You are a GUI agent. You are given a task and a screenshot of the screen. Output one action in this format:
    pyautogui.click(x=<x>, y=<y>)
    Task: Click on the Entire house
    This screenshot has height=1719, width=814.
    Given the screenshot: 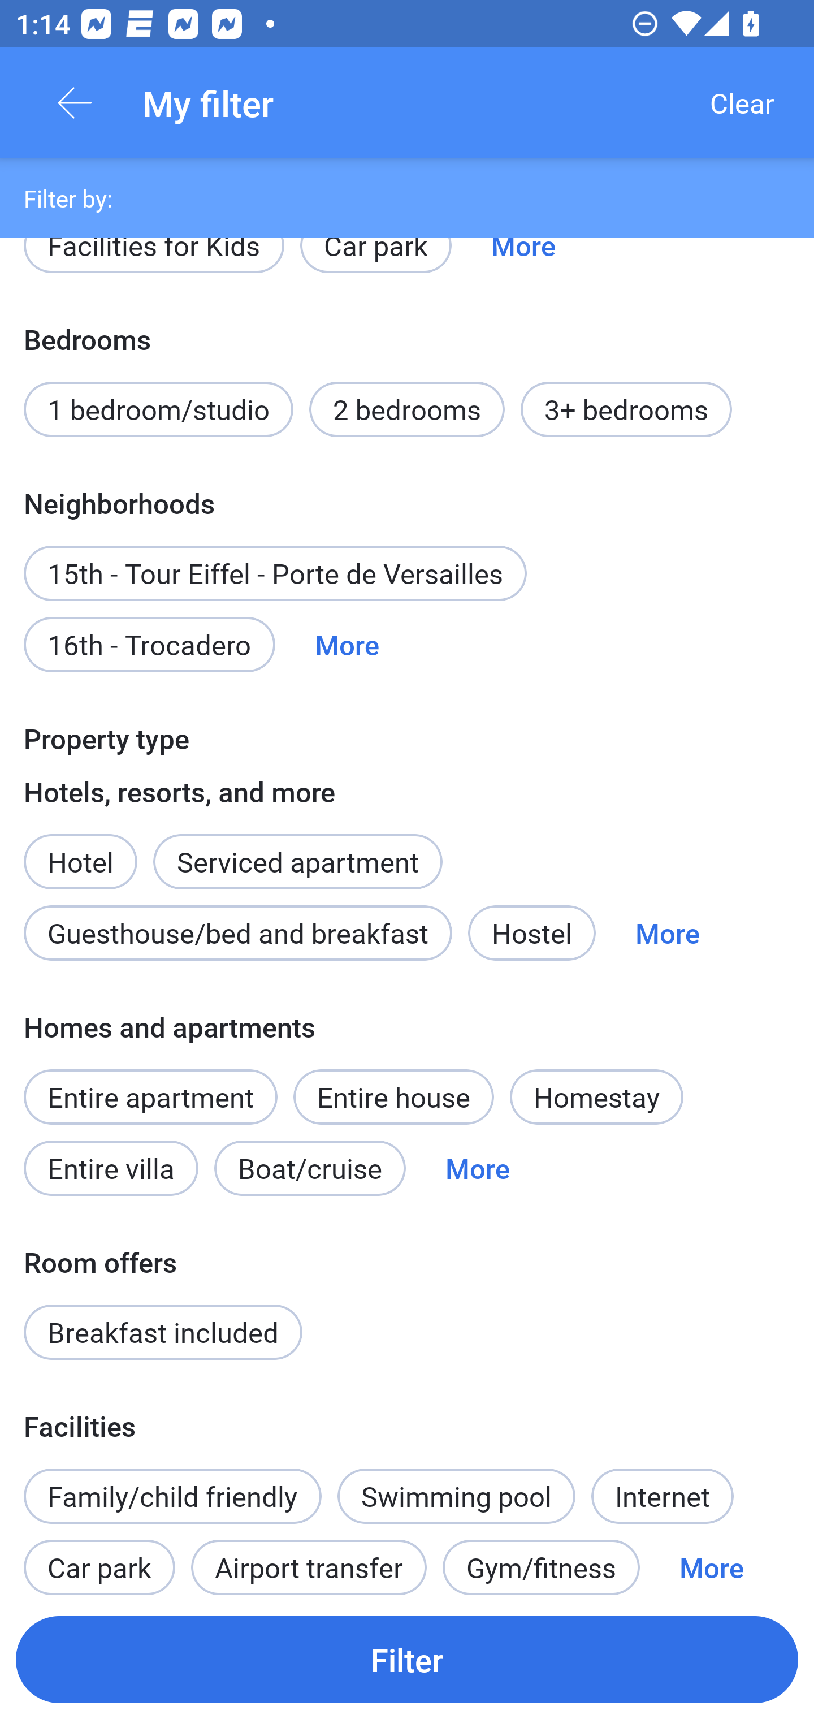 What is the action you would take?
    pyautogui.click(x=393, y=1097)
    